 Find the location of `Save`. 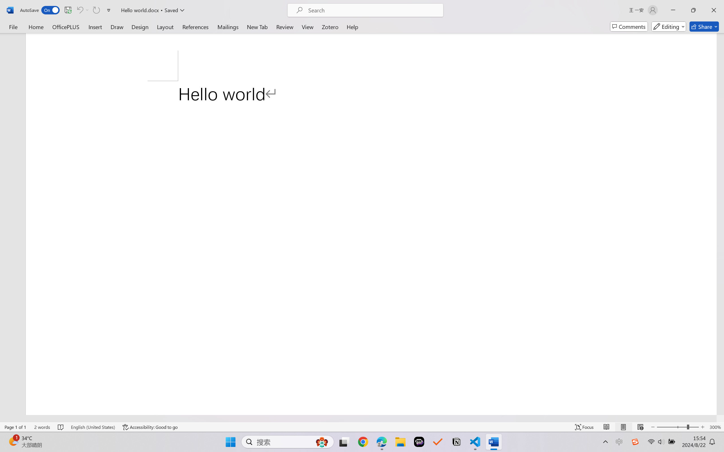

Save is located at coordinates (68, 10).